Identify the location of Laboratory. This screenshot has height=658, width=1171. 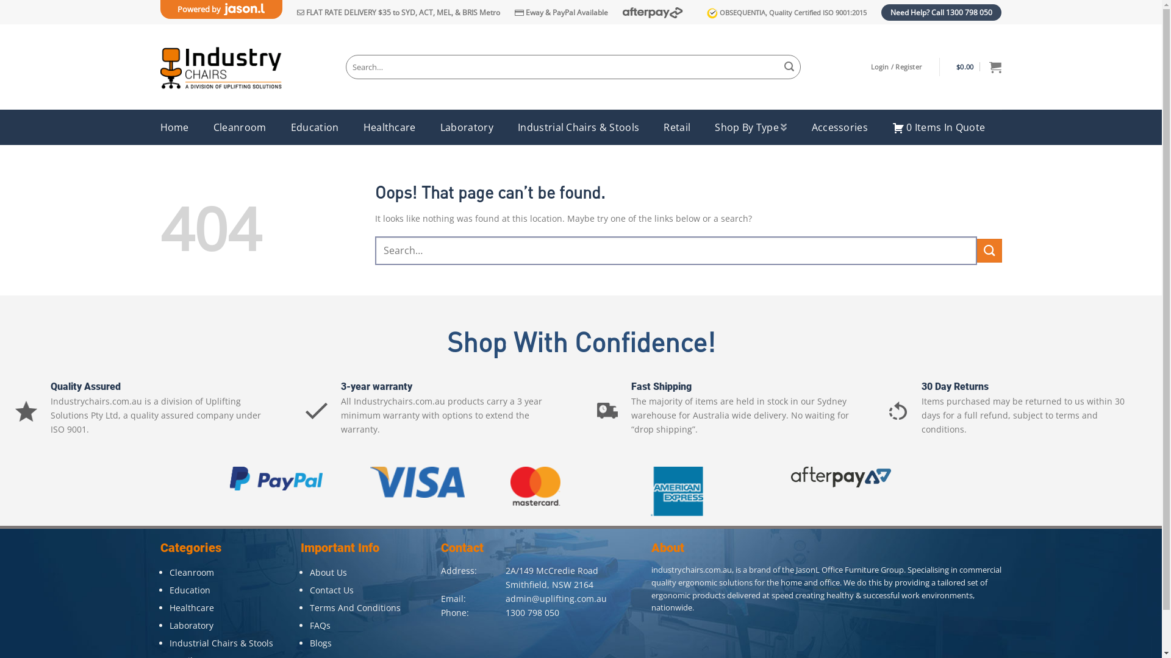
(192, 625).